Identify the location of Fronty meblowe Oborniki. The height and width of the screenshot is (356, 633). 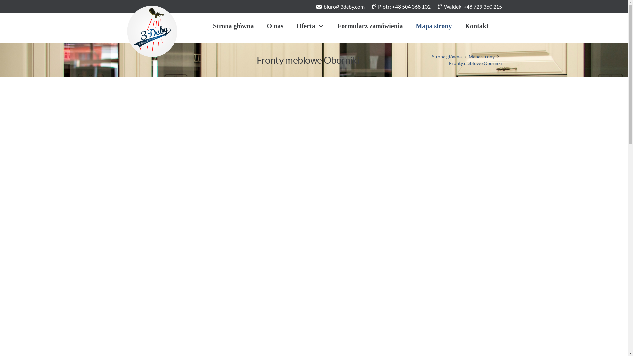
(475, 63).